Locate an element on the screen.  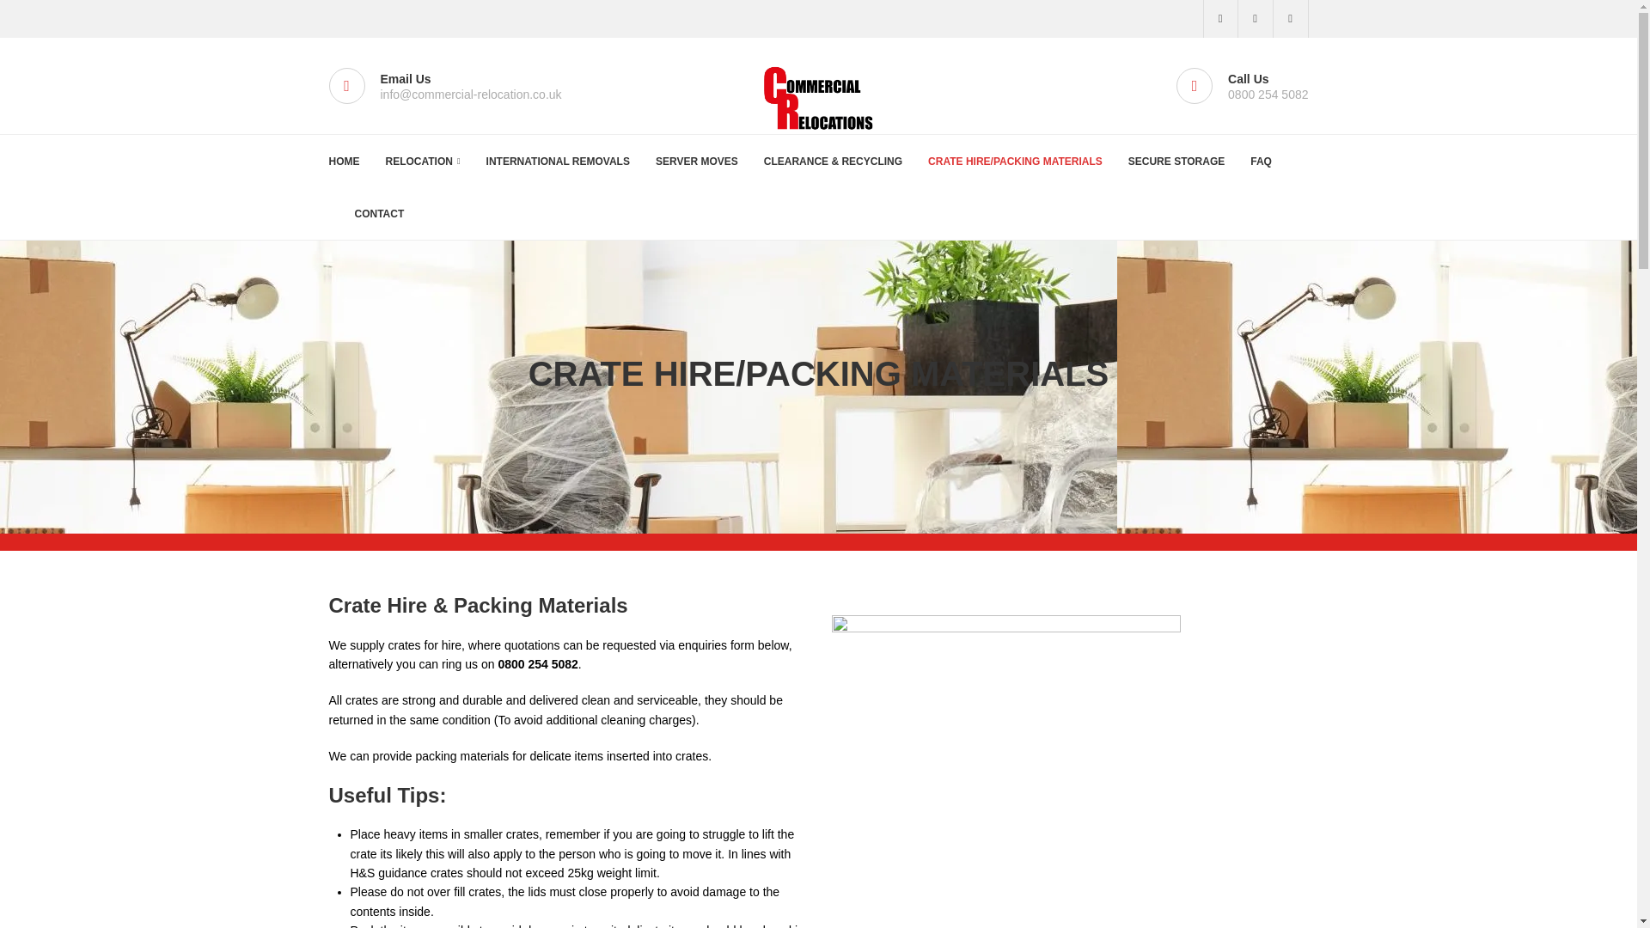
SECURE STORAGE is located at coordinates (1176, 162).